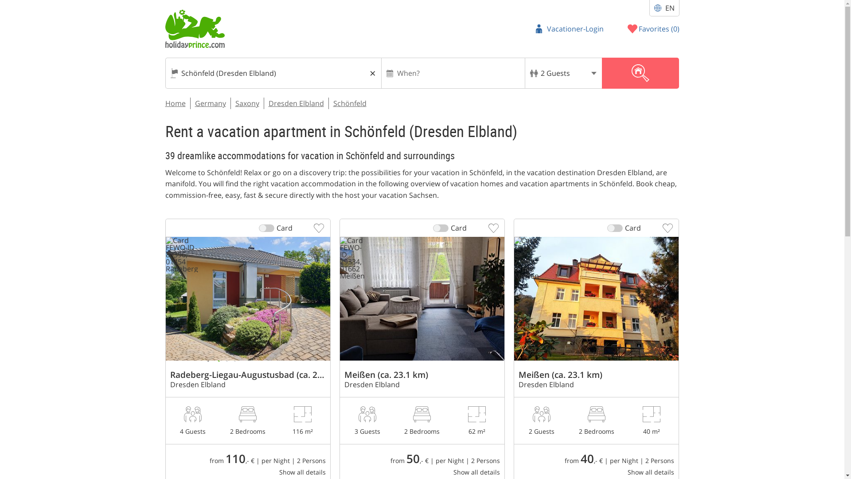 Image resolution: width=851 pixels, height=479 pixels. Describe the element at coordinates (653, 28) in the screenshot. I see `Favorites holidayprince.com` at that location.